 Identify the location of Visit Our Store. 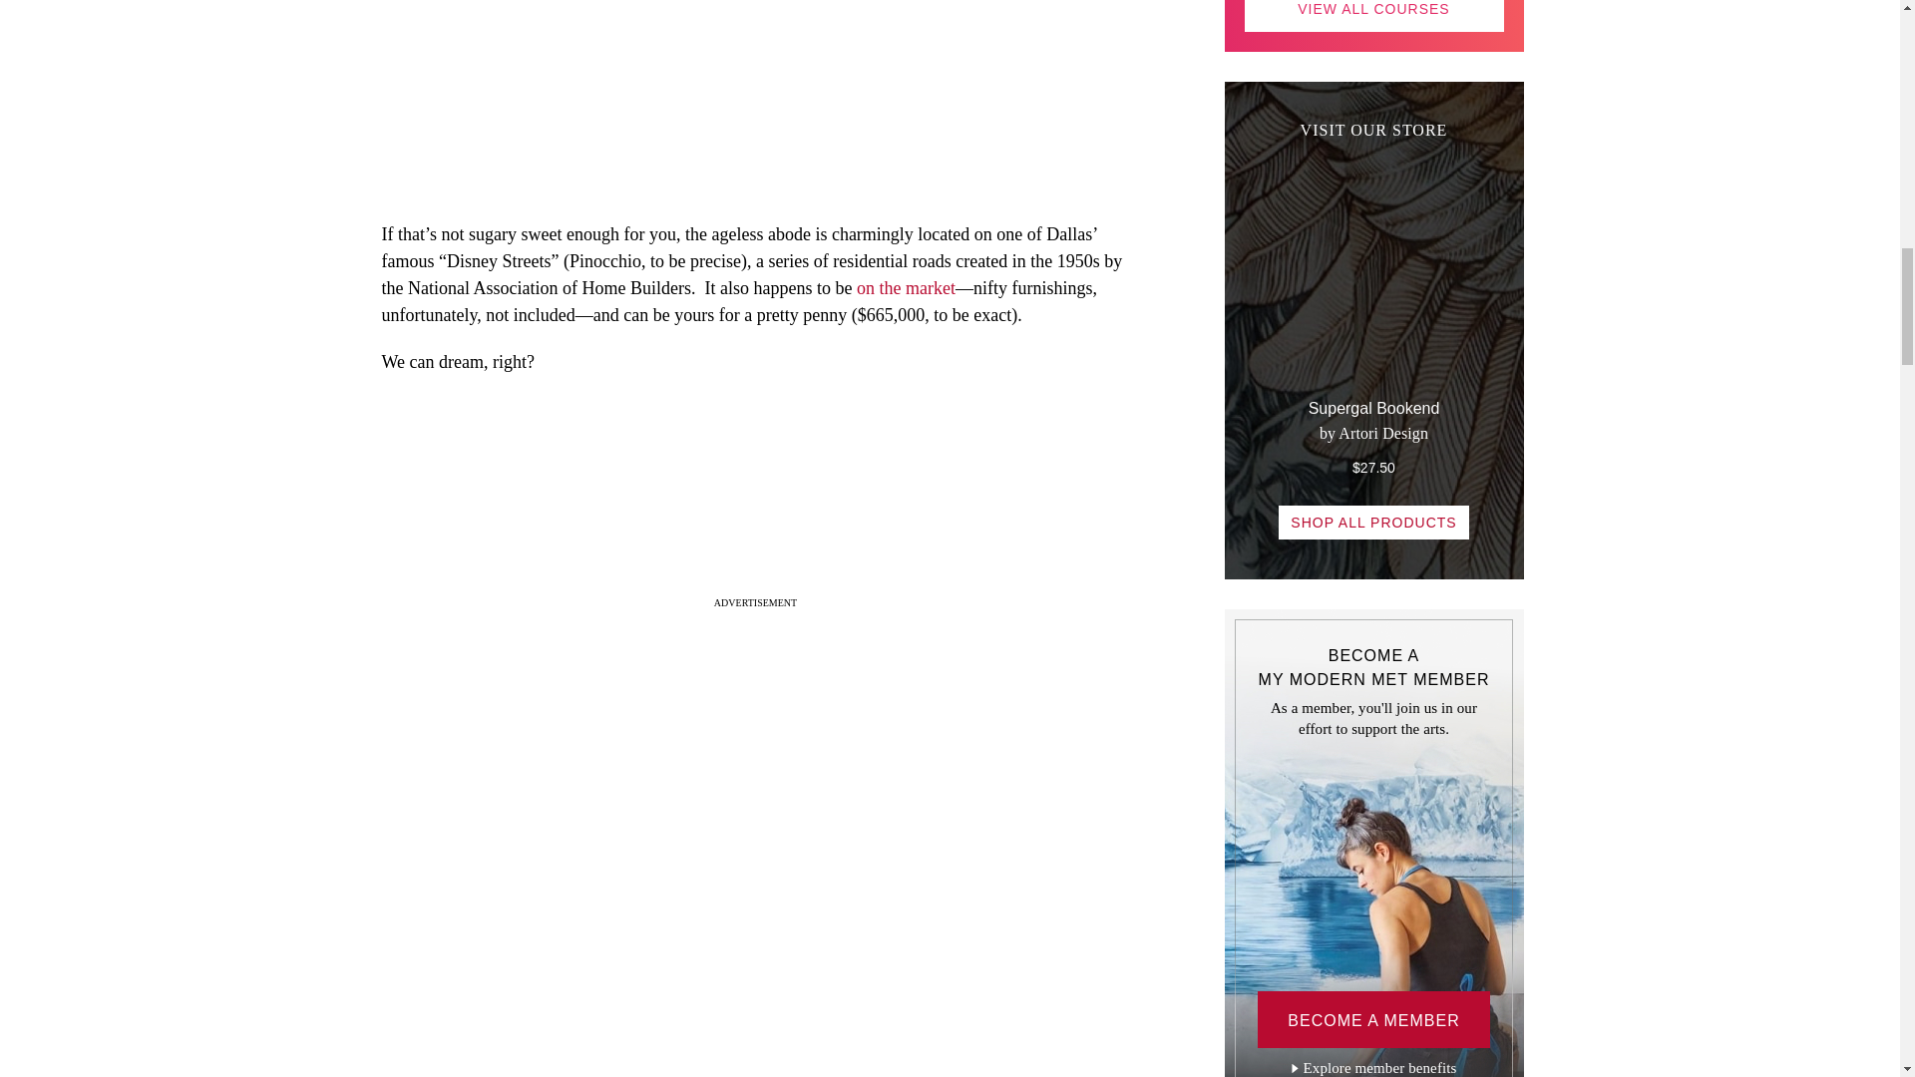
(1374, 339).